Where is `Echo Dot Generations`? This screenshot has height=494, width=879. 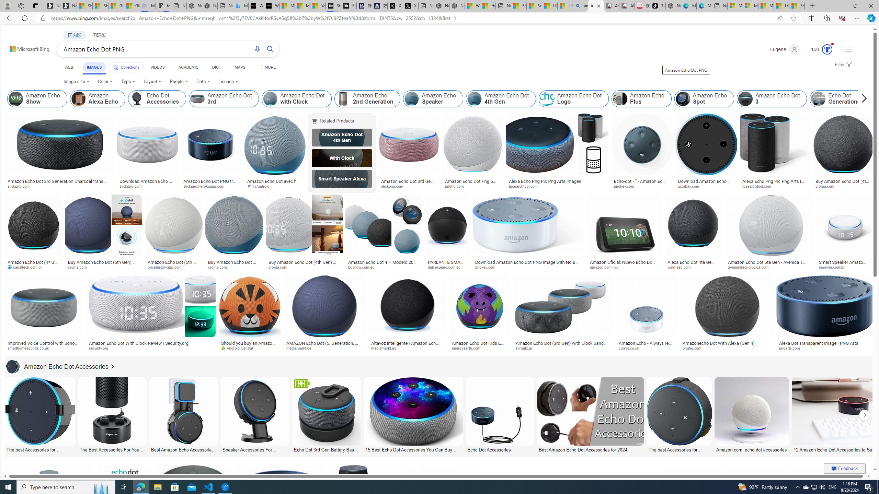 Echo Dot Generations is located at coordinates (838, 99).